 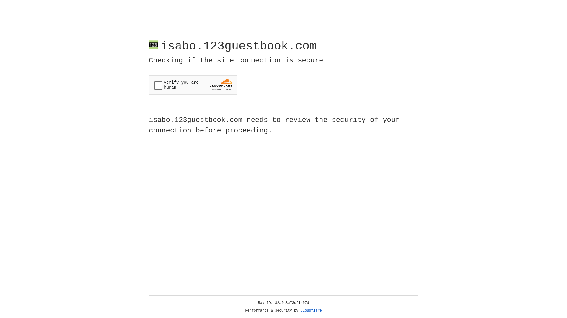 I want to click on Widget containing a Cloudflare security challenge, so click(x=193, y=85).